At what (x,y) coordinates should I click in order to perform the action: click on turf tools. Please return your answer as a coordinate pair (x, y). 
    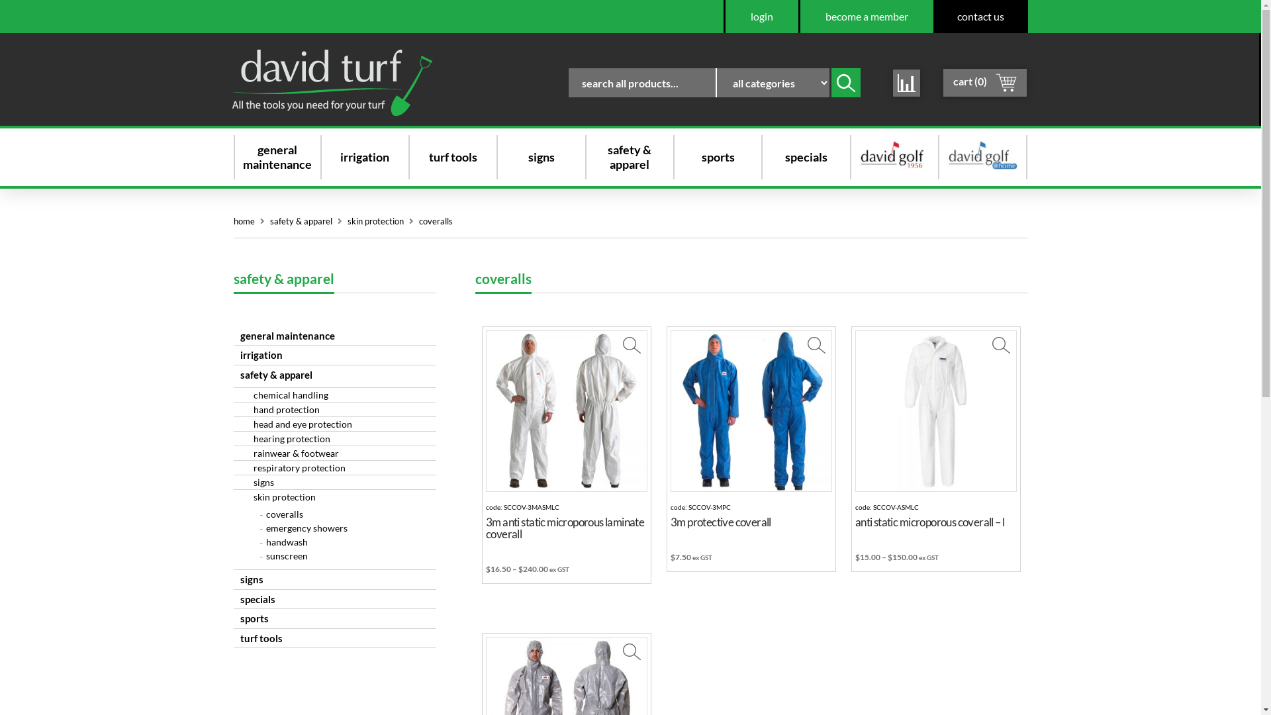
    Looking at the image, I should click on (453, 157).